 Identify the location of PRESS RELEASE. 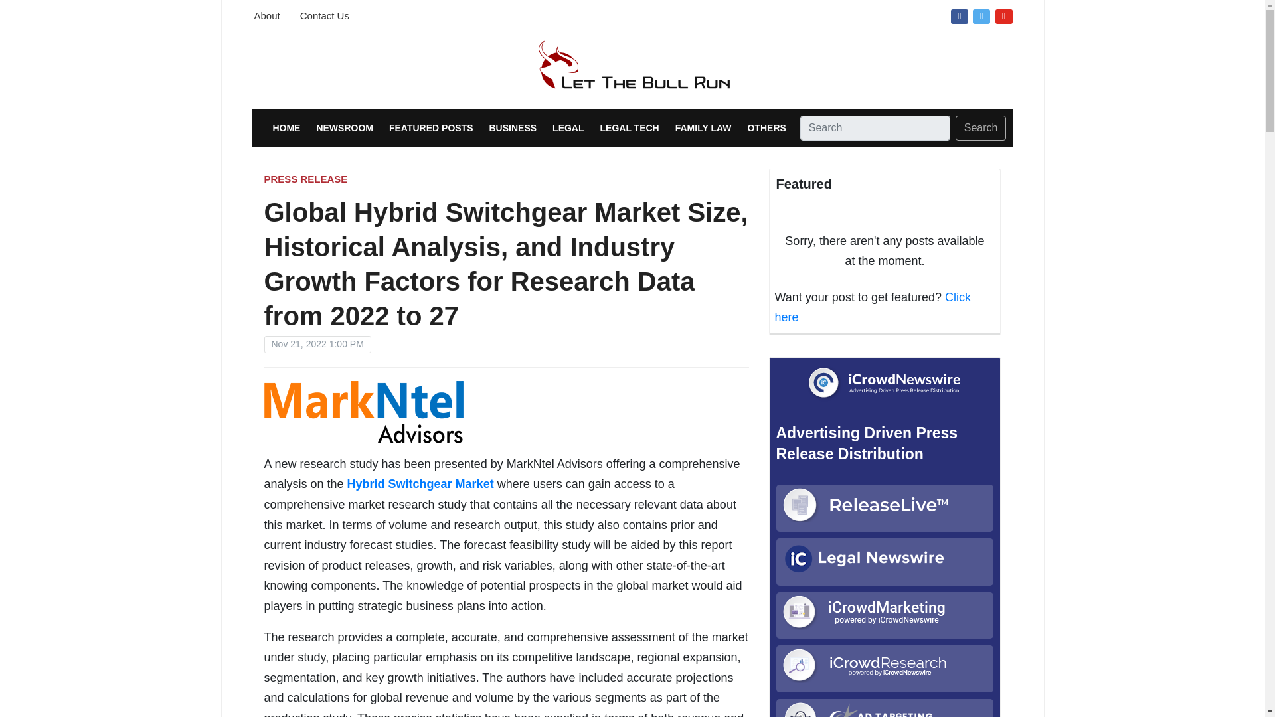
(305, 179).